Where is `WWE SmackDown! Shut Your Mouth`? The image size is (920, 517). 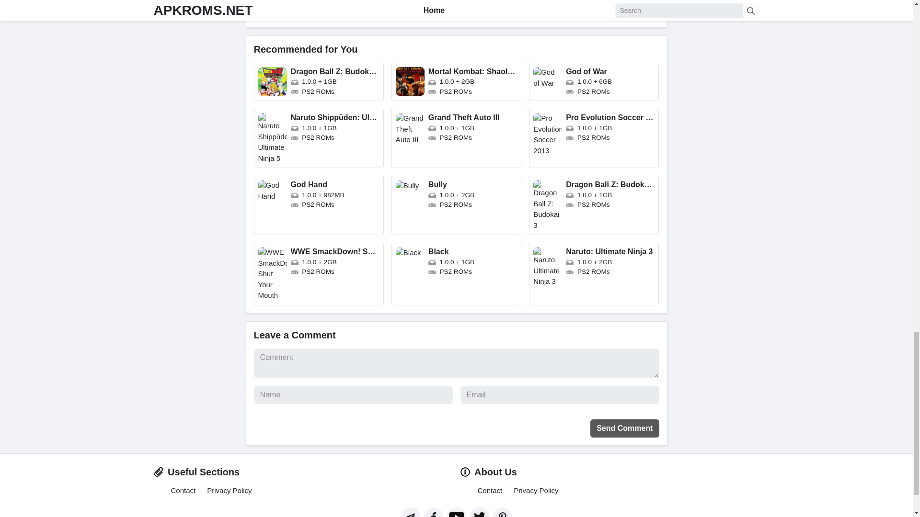
WWE SmackDown! Shut Your Mouth is located at coordinates (318, 274).